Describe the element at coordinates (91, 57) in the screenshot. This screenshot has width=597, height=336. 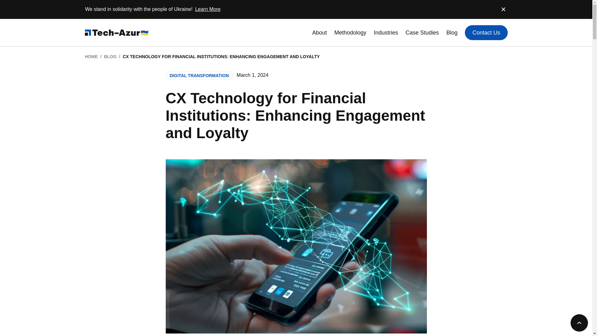
I see `HOME` at that location.